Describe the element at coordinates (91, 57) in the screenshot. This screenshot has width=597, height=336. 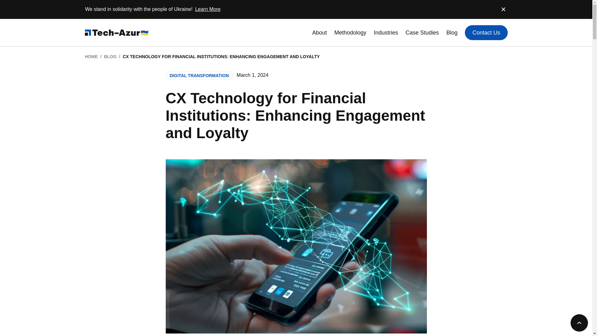
I see `HOME` at that location.